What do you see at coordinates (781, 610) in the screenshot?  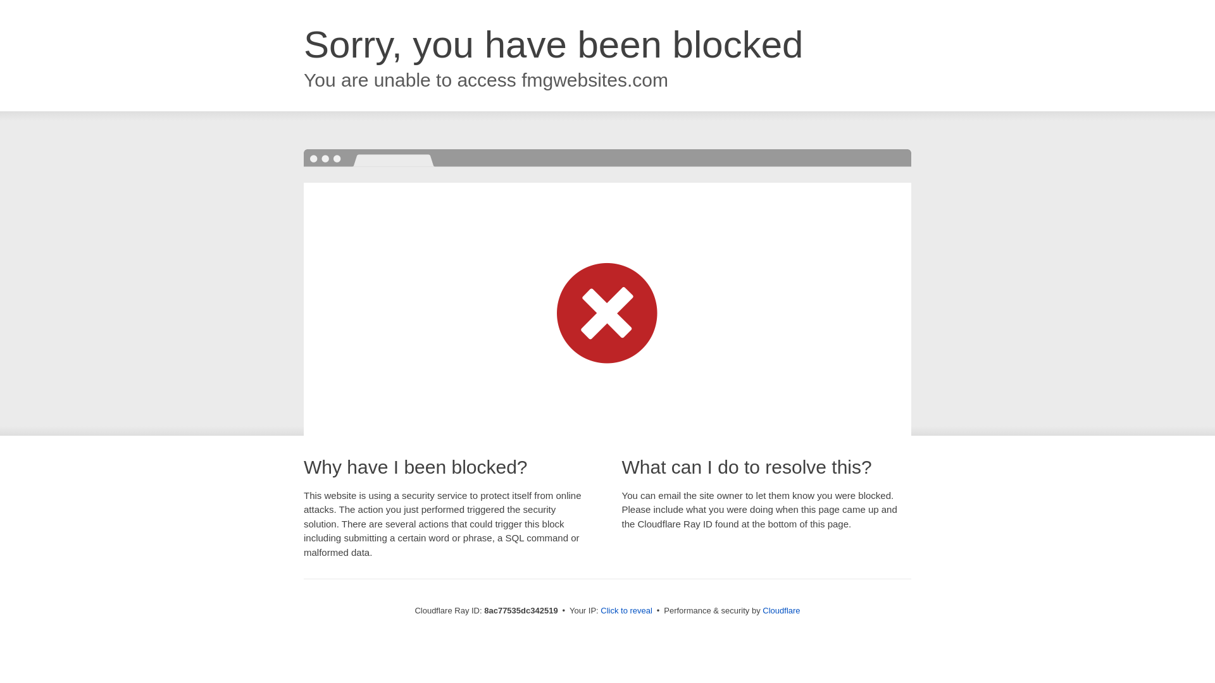 I see `Cloudflare` at bounding box center [781, 610].